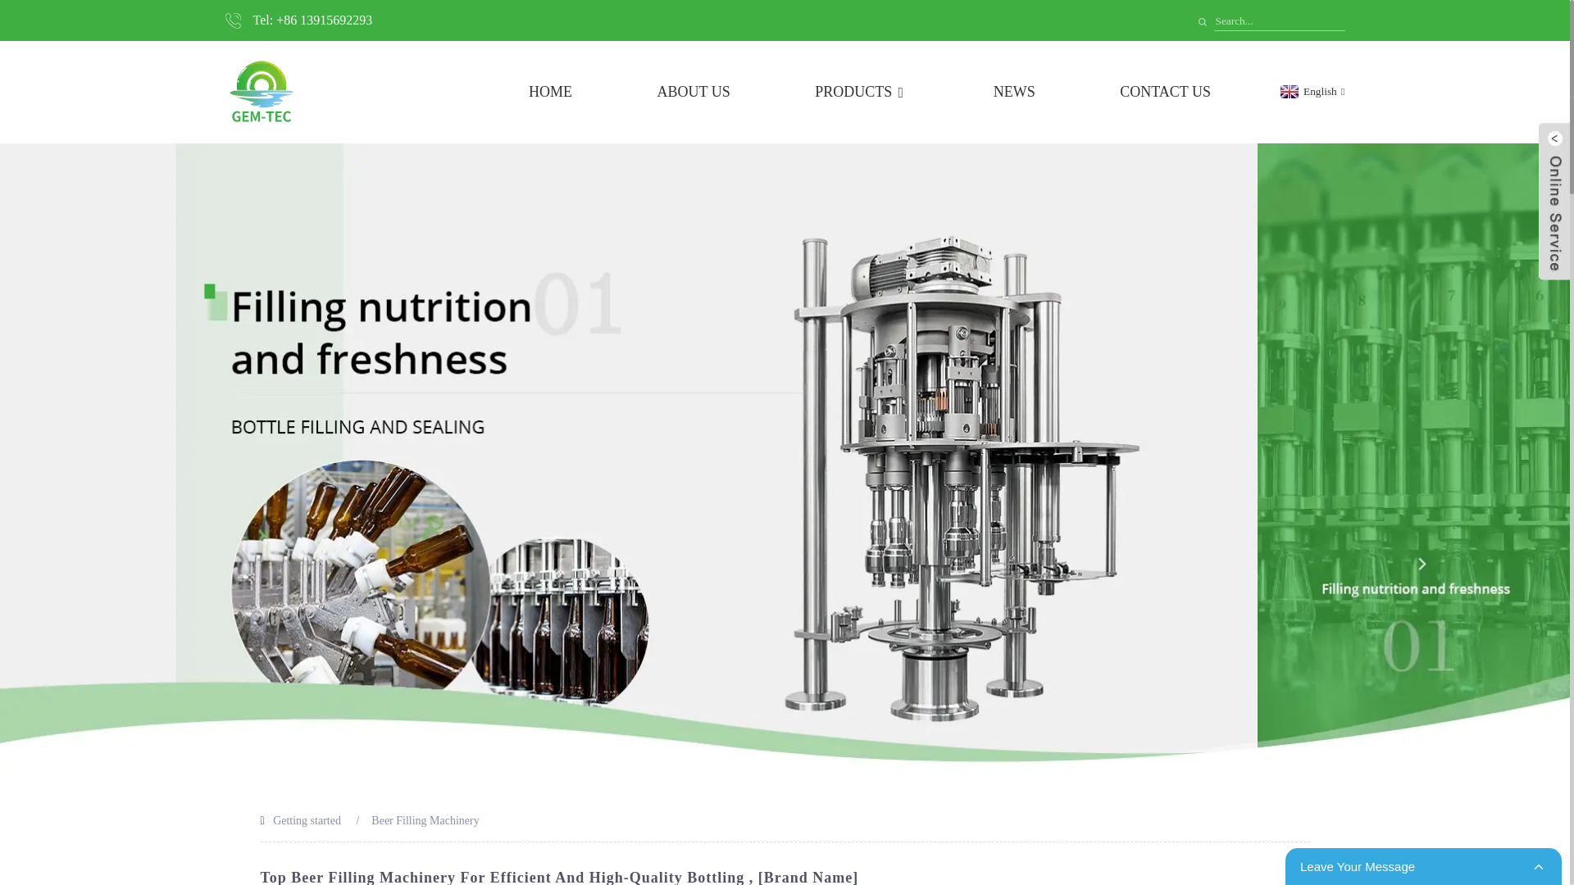 The image size is (1574, 885). Describe the element at coordinates (1014, 92) in the screenshot. I see `NEWS` at that location.